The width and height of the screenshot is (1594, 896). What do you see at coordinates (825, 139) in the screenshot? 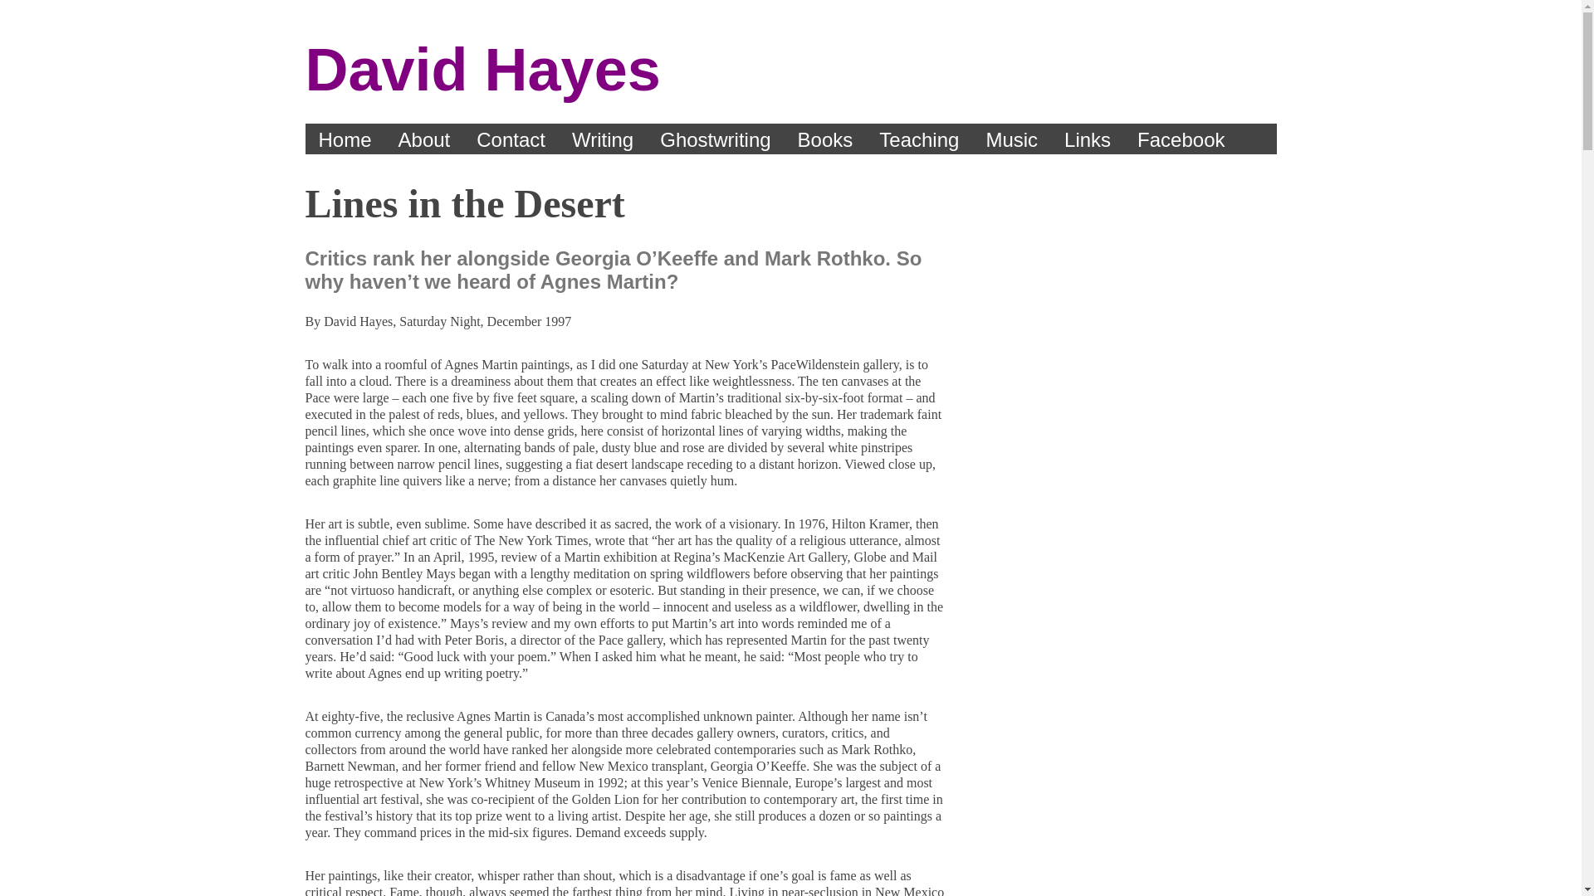
I see `Books` at bounding box center [825, 139].